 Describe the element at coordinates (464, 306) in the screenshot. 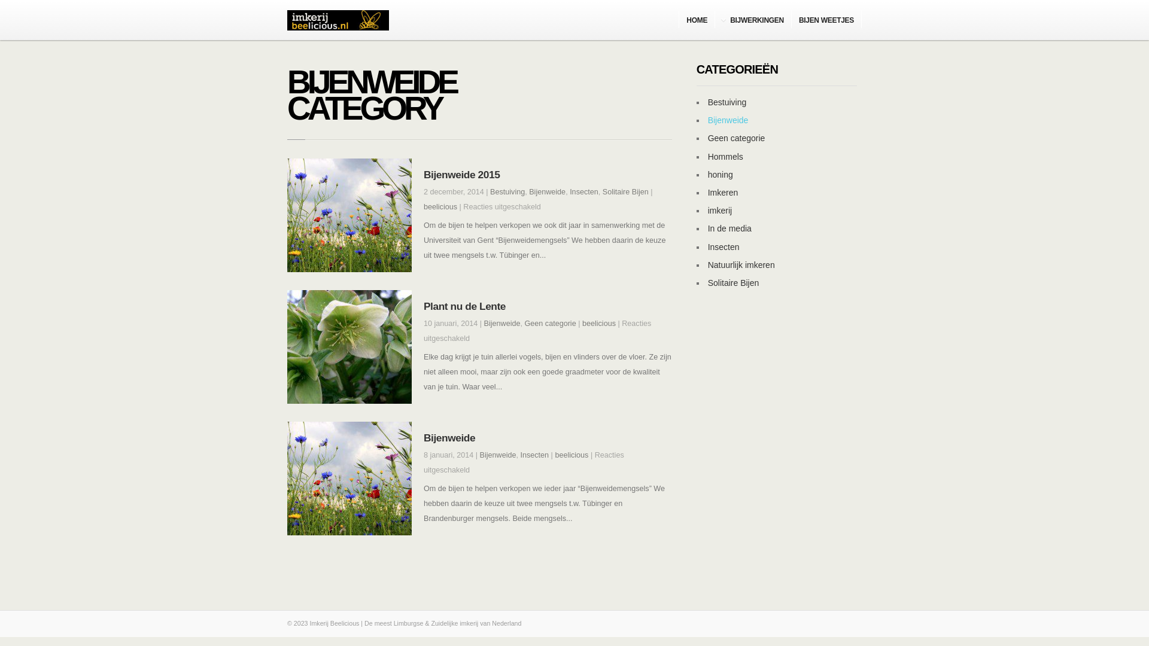

I see `Plant nu de Lente` at that location.